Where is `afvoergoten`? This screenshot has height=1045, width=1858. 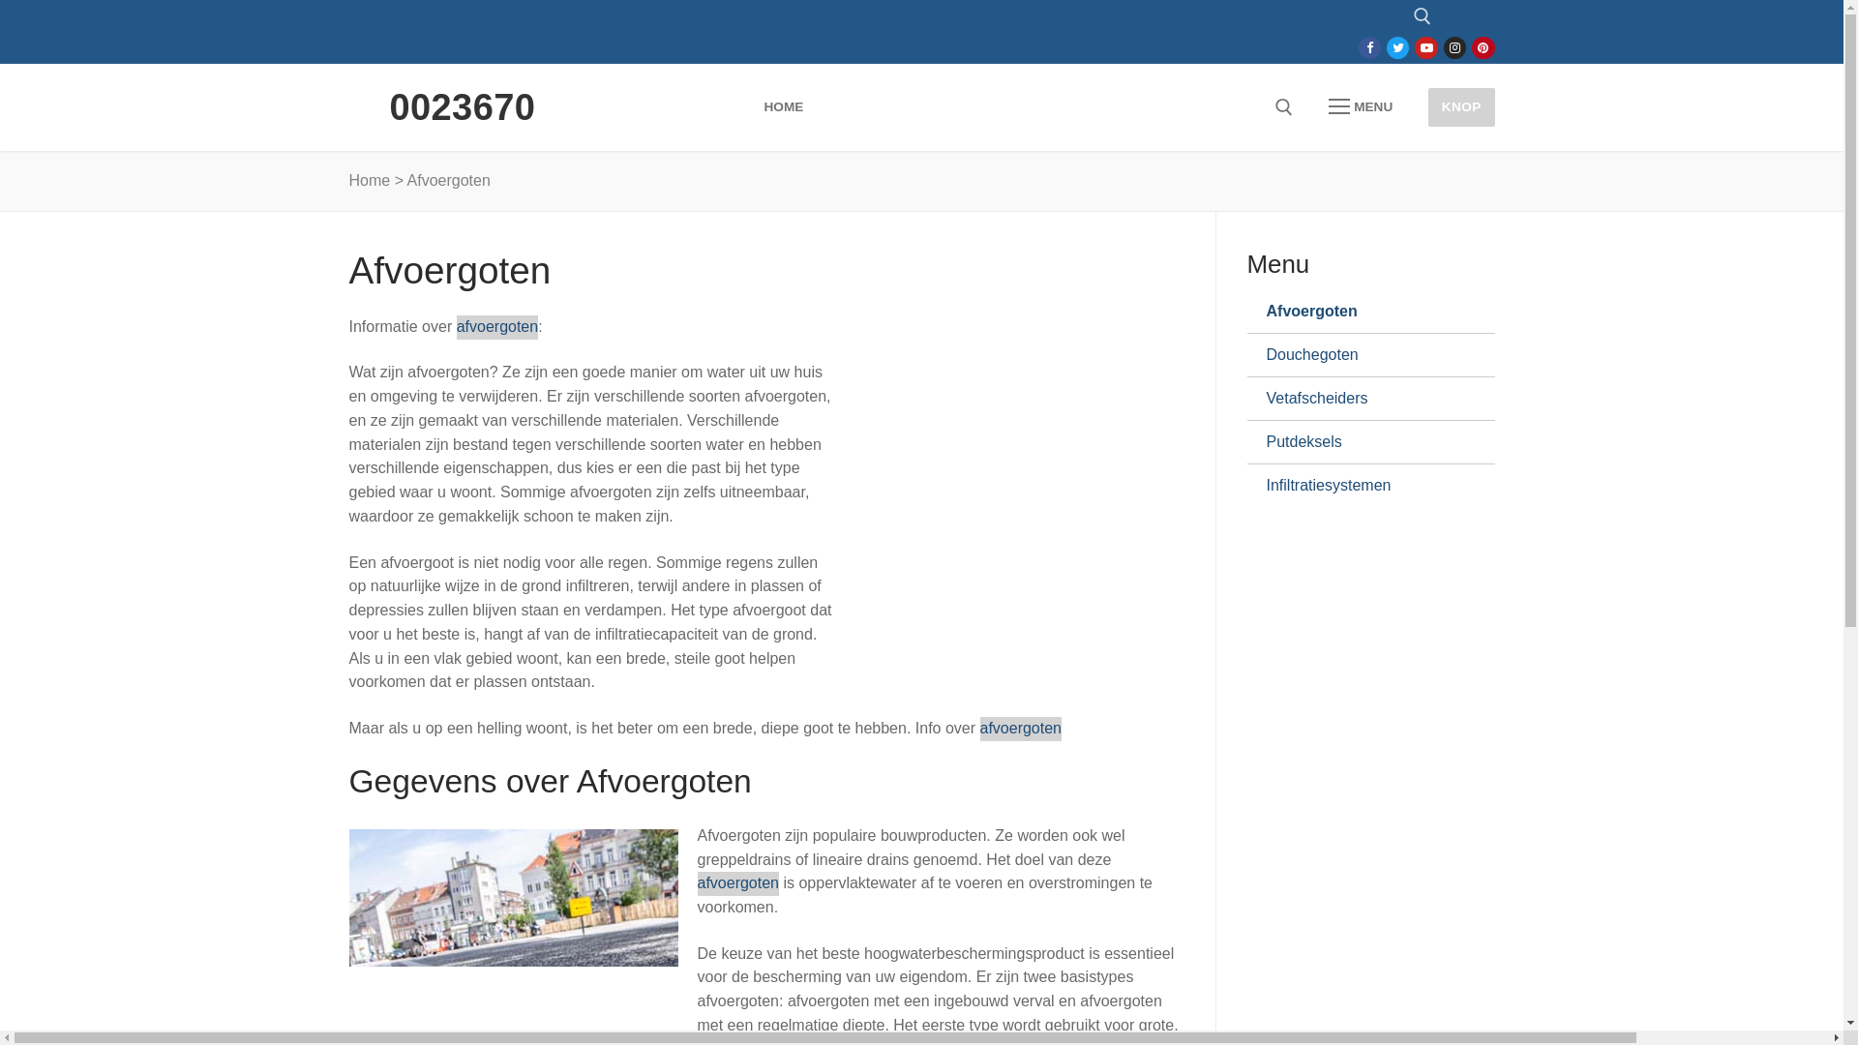 afvoergoten is located at coordinates (1020, 730).